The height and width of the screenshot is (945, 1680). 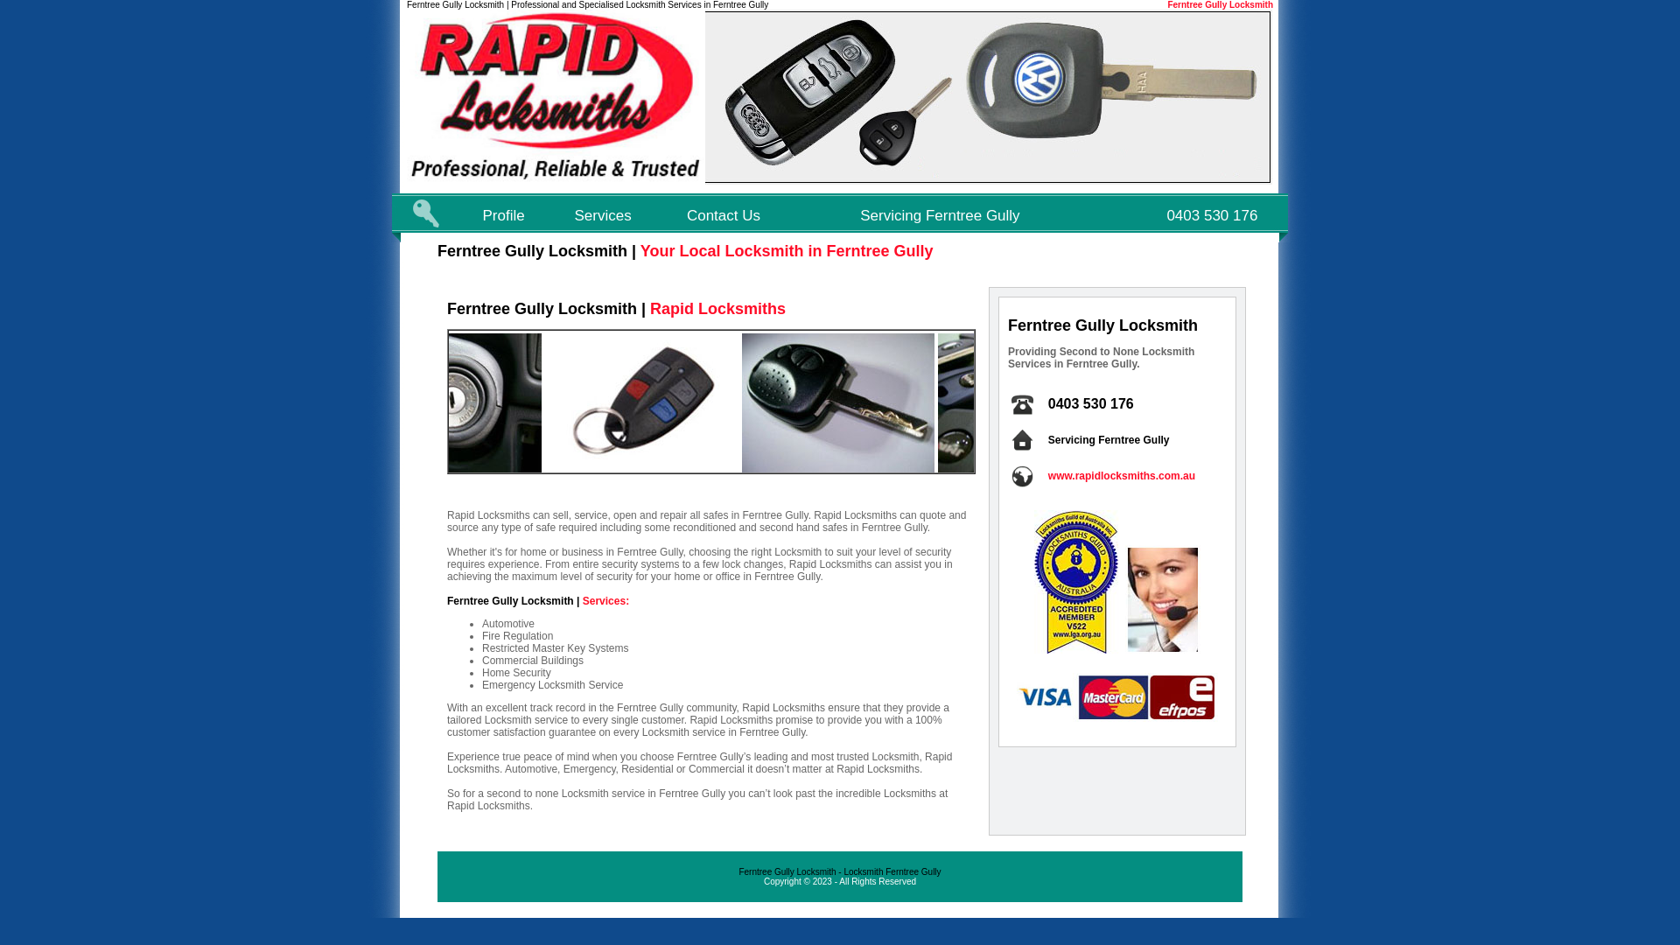 I want to click on Profile, so click(x=504, y=215).